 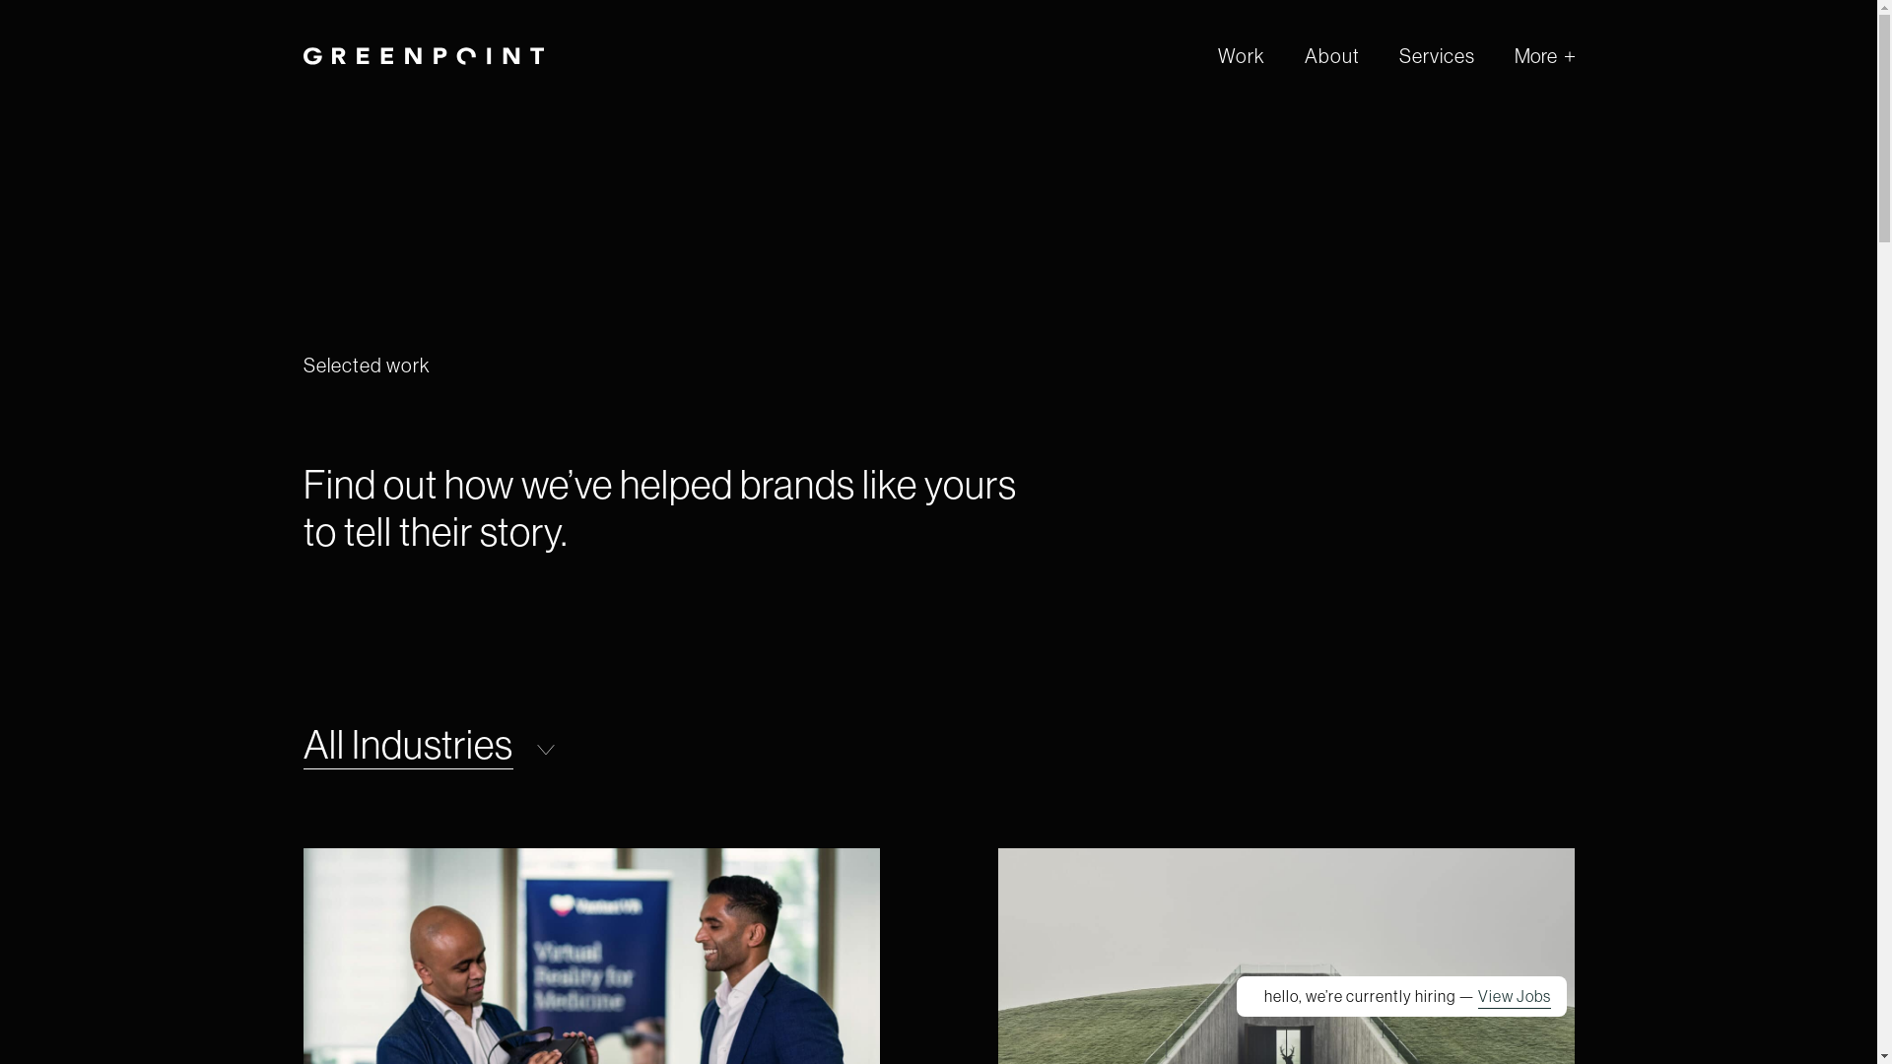 I want to click on About, so click(x=1332, y=55).